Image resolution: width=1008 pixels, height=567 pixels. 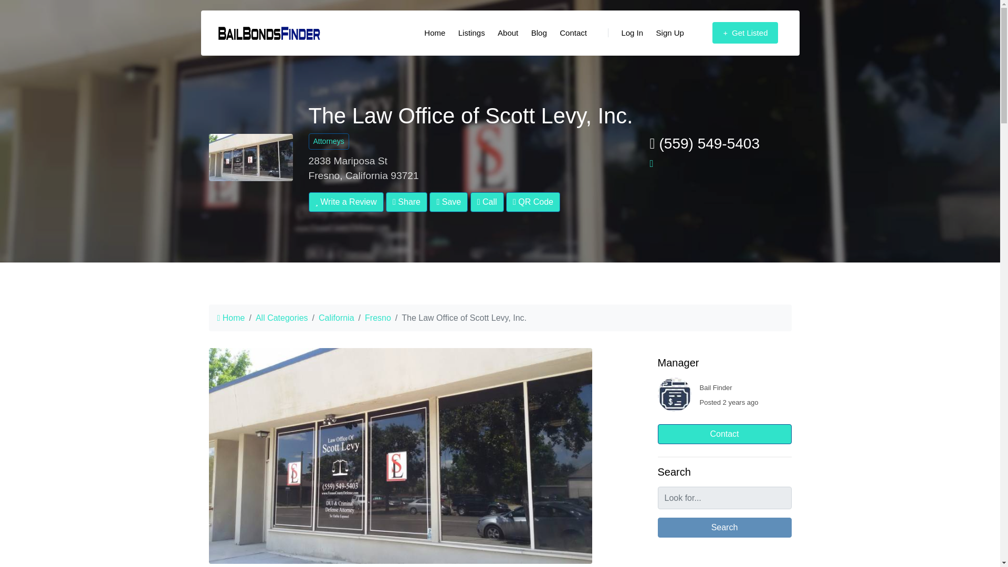 What do you see at coordinates (508, 33) in the screenshot?
I see `About` at bounding box center [508, 33].